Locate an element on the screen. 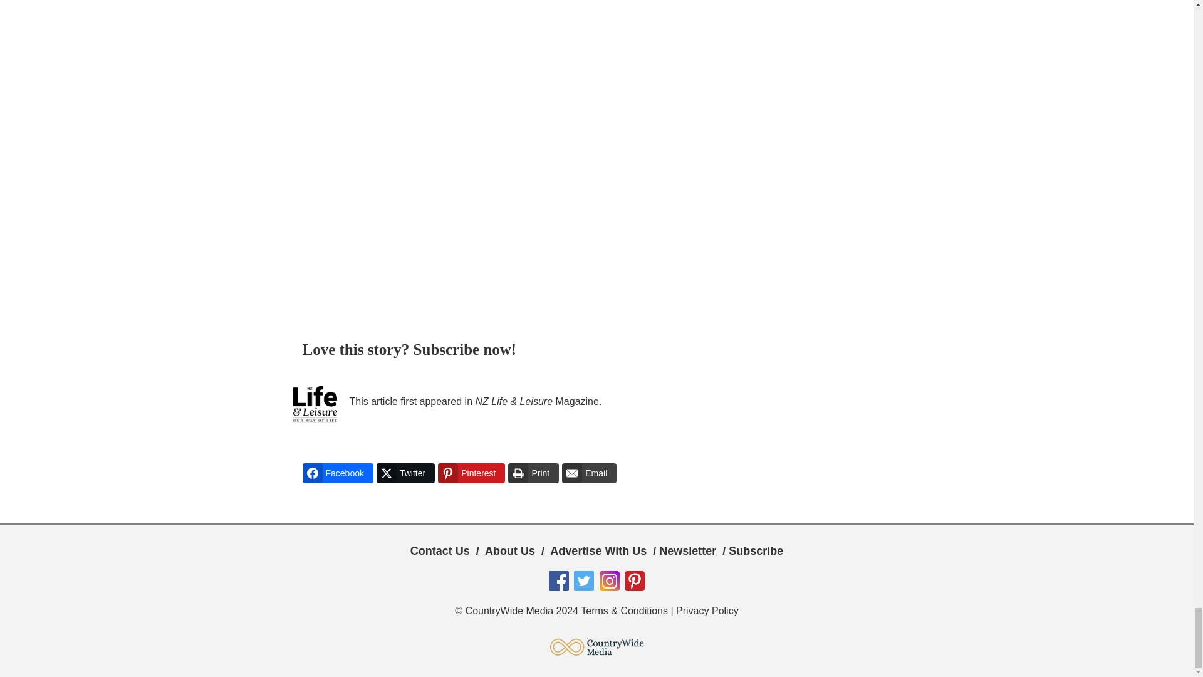 This screenshot has width=1203, height=677. Facebook is located at coordinates (337, 473).